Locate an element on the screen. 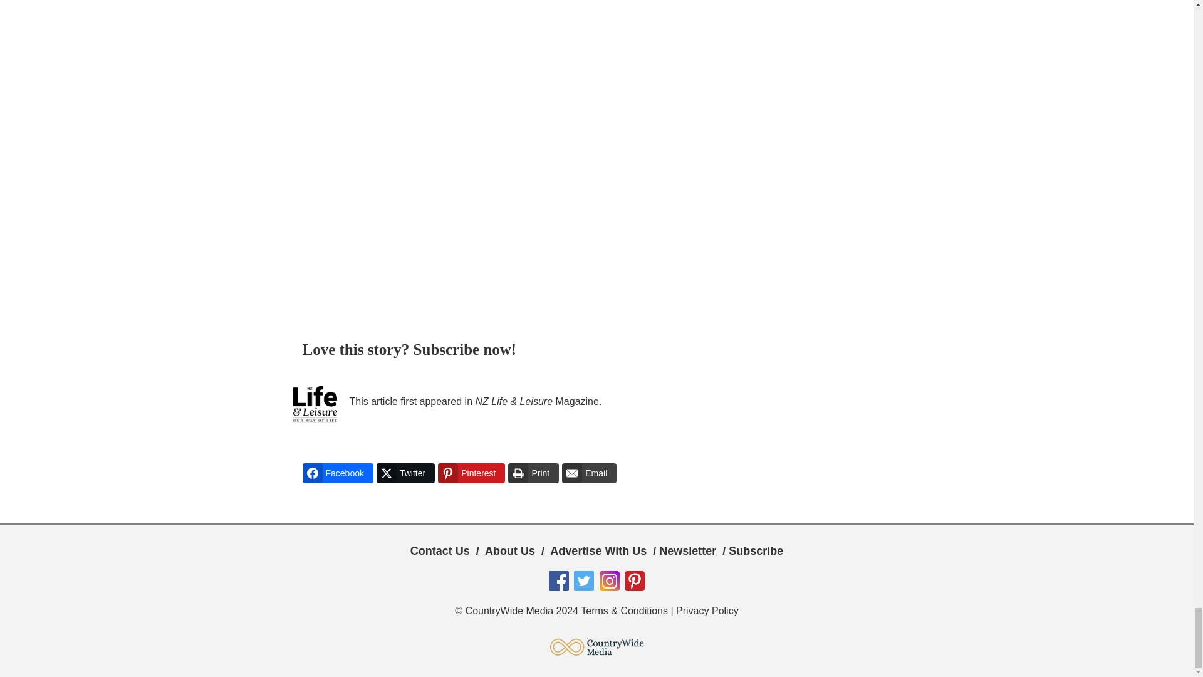 This screenshot has width=1203, height=677. Facebook is located at coordinates (337, 473).